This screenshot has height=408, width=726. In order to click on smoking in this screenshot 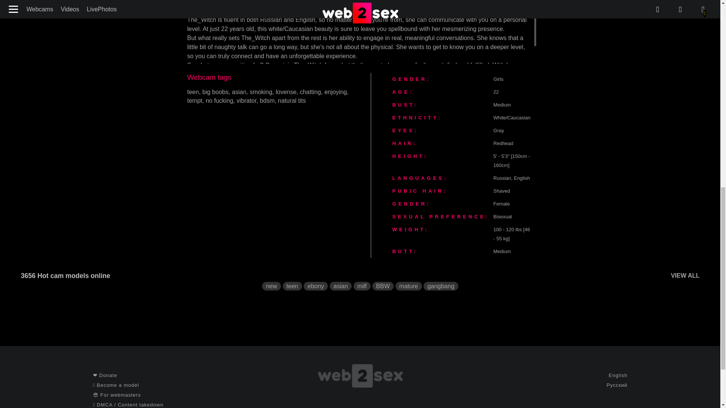, I will do `click(261, 92)`.